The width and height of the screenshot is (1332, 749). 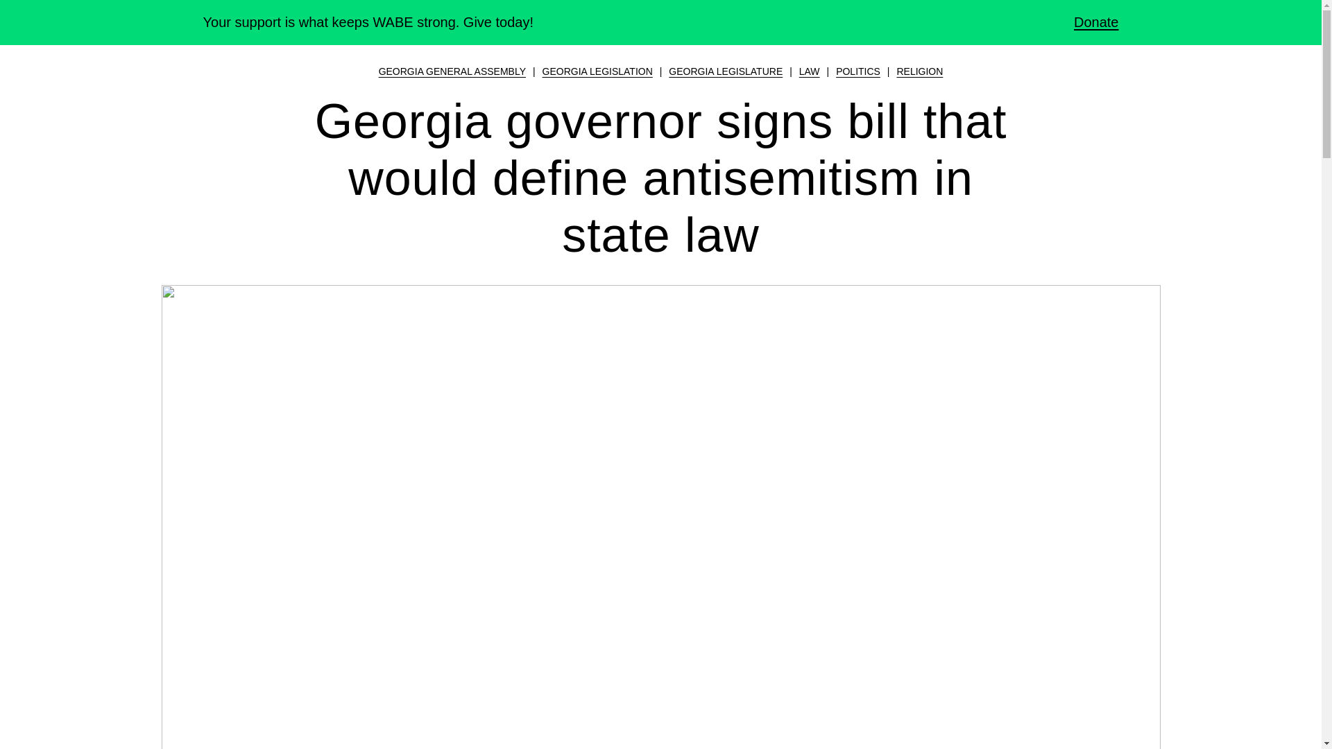 I want to click on RELIGION, so click(x=920, y=71).